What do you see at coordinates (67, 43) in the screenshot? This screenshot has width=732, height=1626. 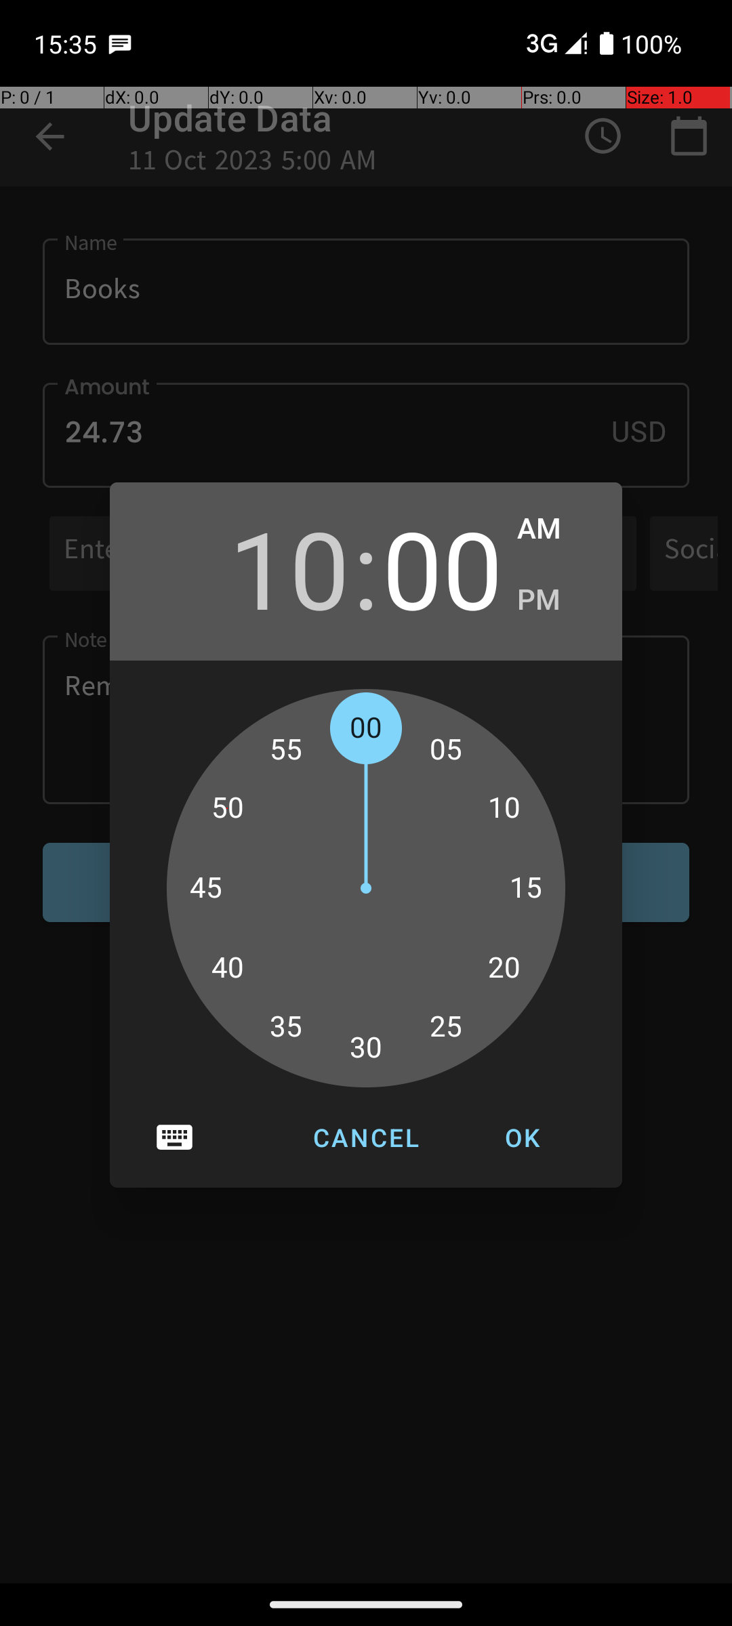 I see `15:35` at bounding box center [67, 43].